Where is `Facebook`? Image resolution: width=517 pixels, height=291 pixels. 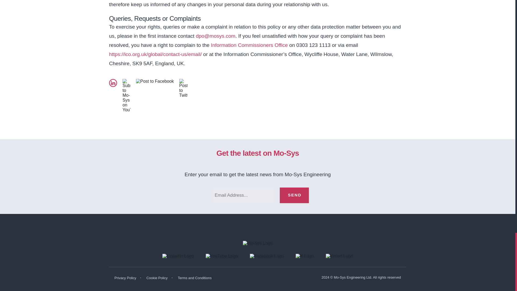
Facebook is located at coordinates (268, 256).